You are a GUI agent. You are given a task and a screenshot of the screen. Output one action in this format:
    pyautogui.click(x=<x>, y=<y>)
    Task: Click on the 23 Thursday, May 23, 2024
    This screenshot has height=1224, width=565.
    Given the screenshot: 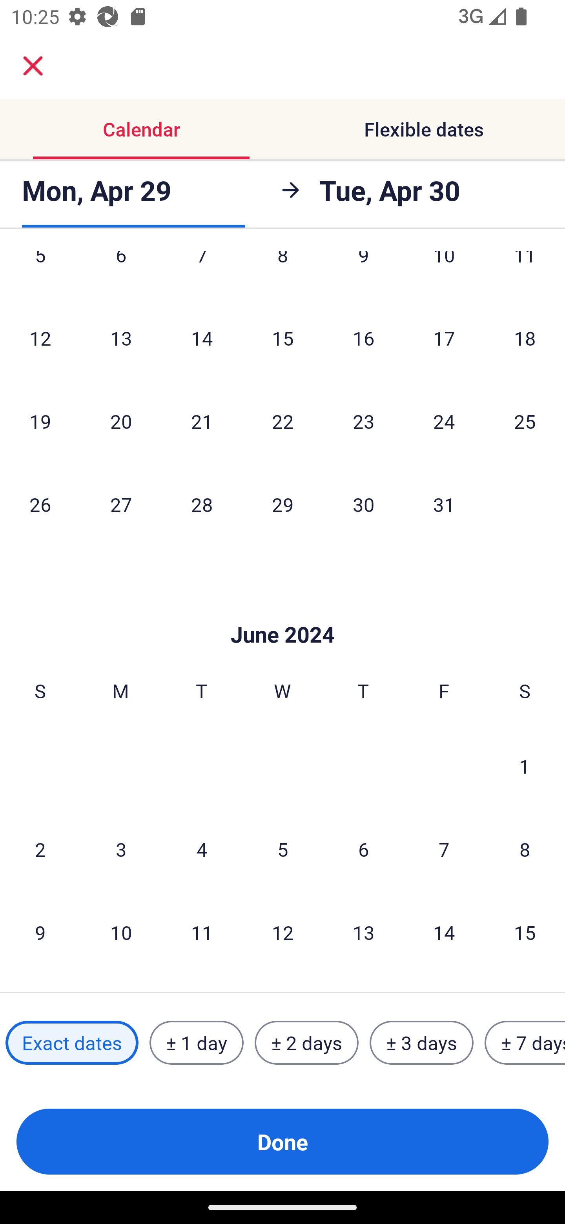 What is the action you would take?
    pyautogui.click(x=363, y=421)
    